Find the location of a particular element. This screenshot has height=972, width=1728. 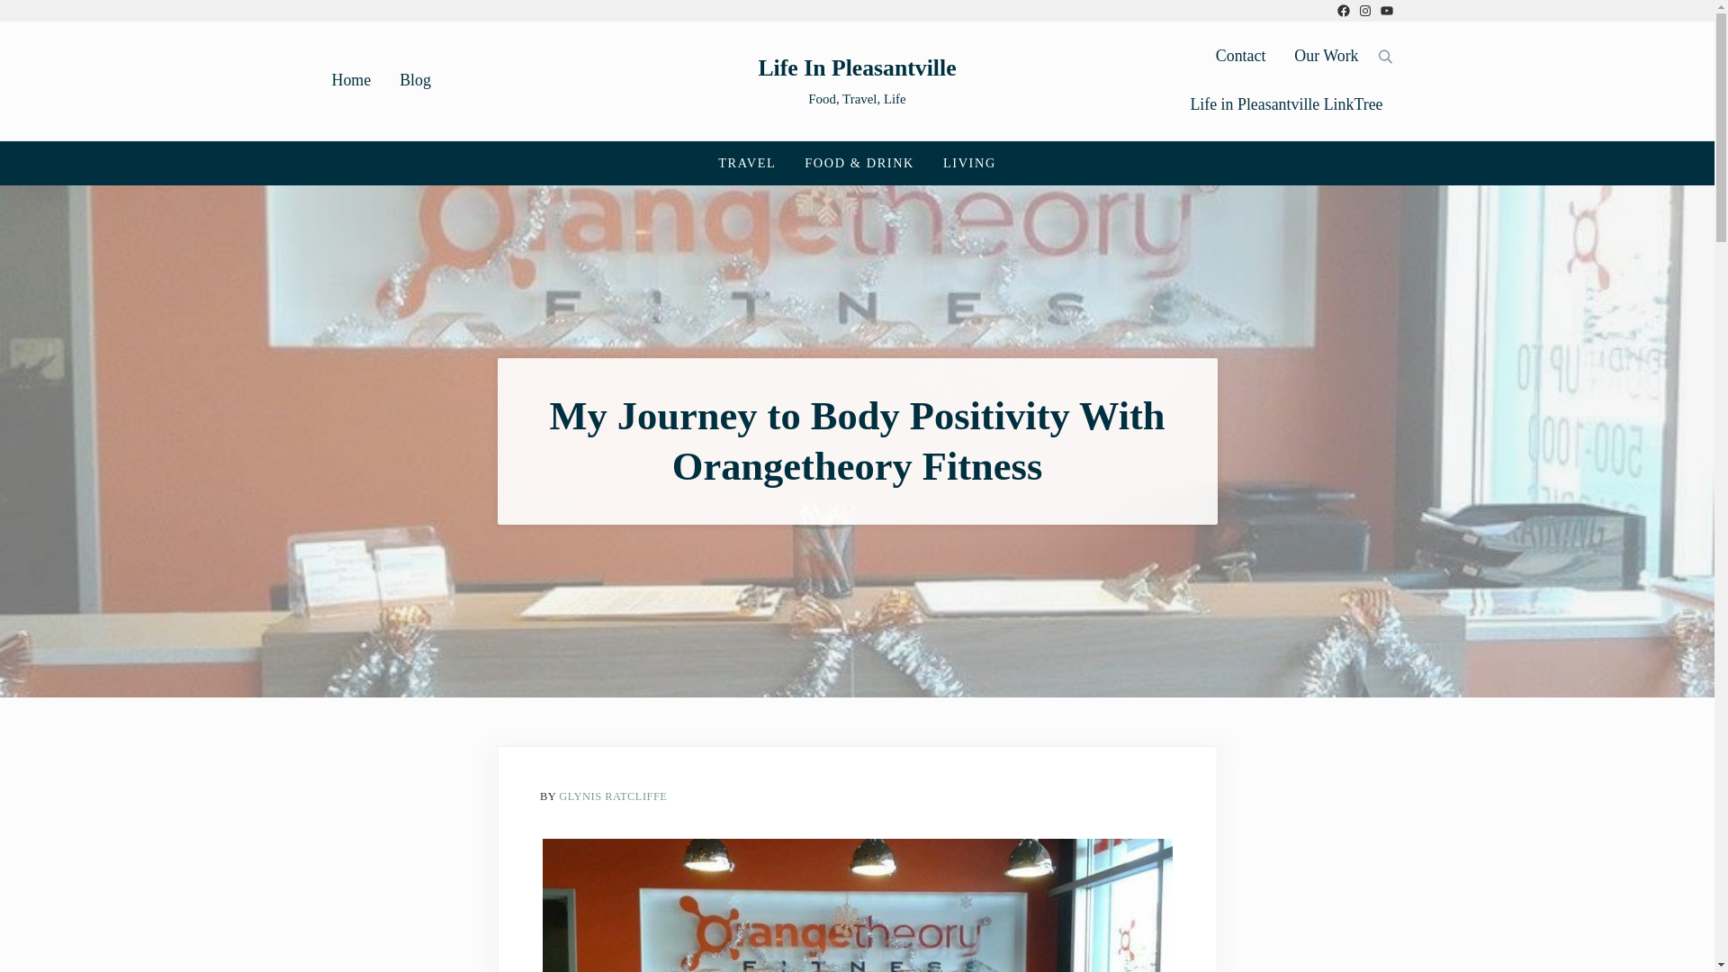

Life In Pleasantville is located at coordinates (857, 67).